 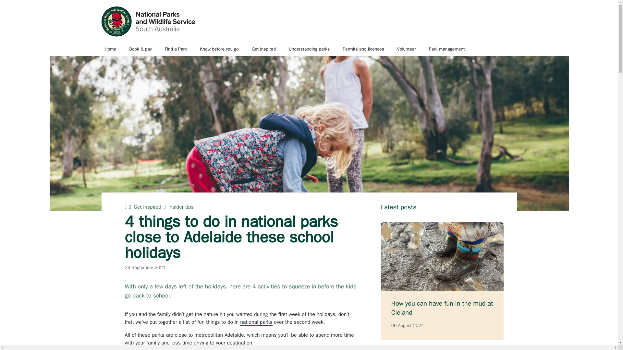 I want to click on Get inspired, so click(x=263, y=49).